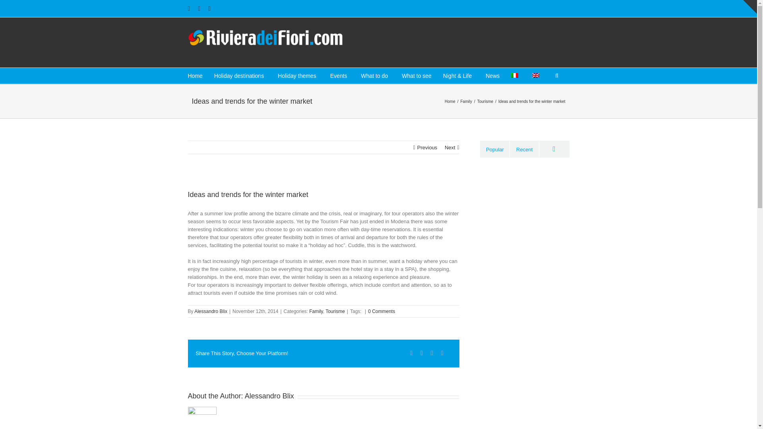  Describe the element at coordinates (476, 41) in the screenshot. I see `Advertisement` at that location.